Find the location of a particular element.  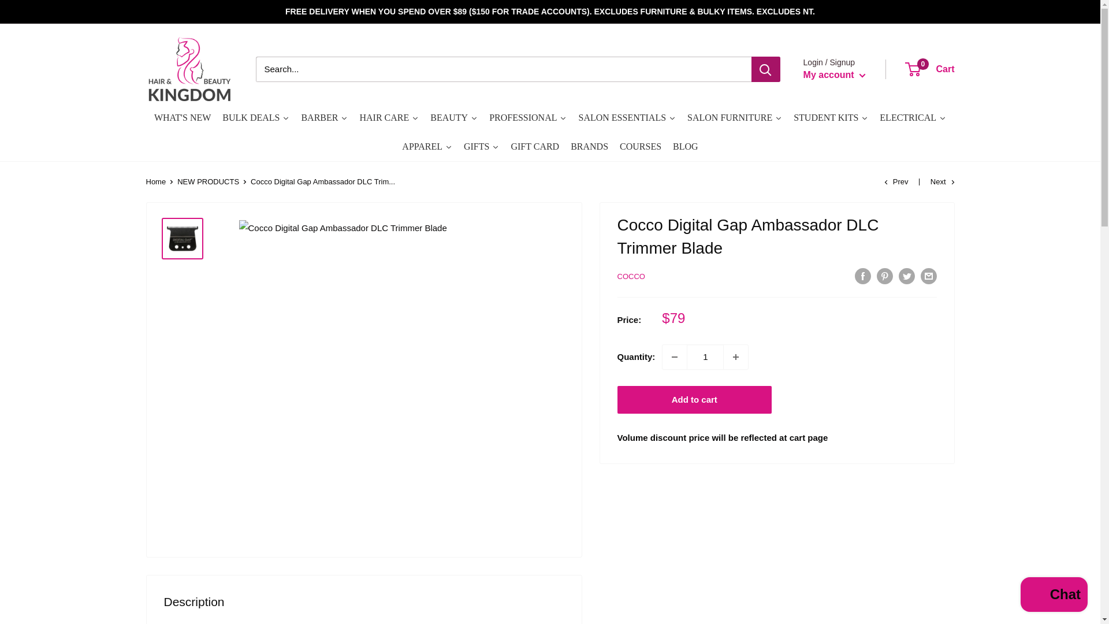

HAIR CARE is located at coordinates (389, 118).